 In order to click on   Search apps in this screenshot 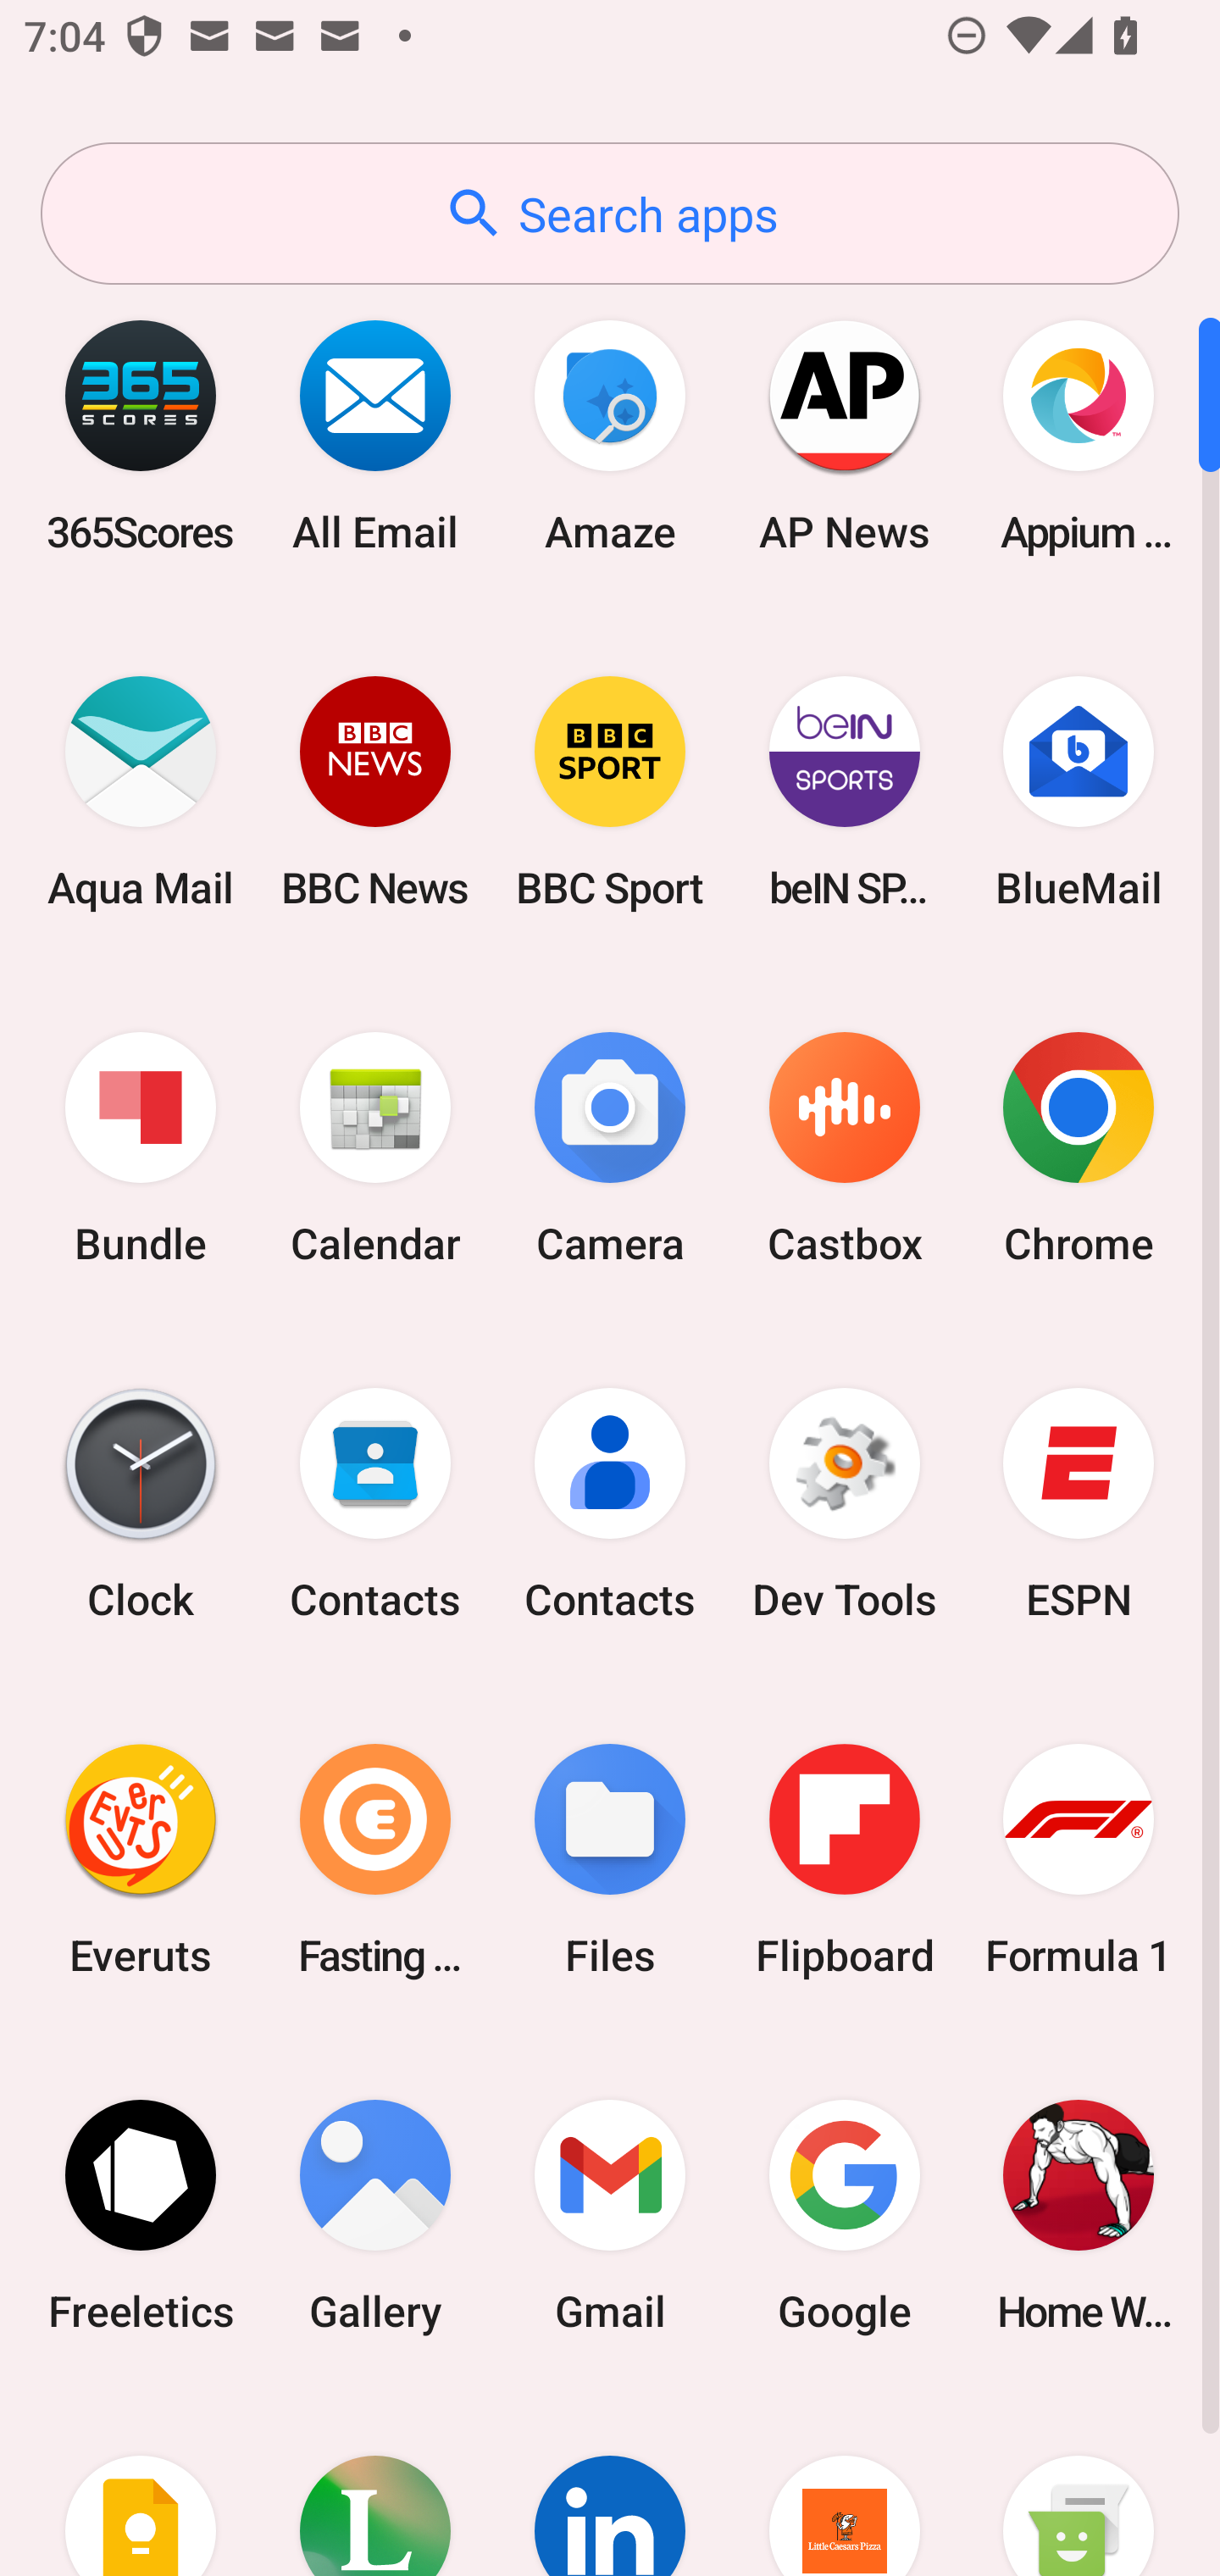, I will do `click(610, 214)`.